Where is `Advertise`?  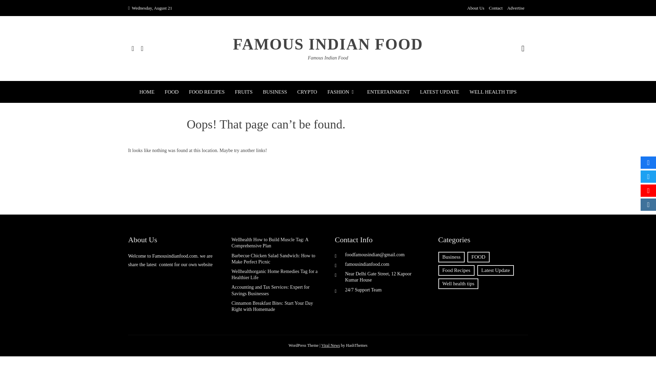
Advertise is located at coordinates (516, 8).